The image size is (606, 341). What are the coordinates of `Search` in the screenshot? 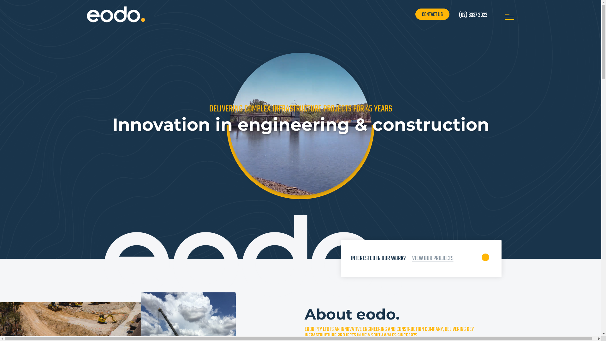 It's located at (472, 15).